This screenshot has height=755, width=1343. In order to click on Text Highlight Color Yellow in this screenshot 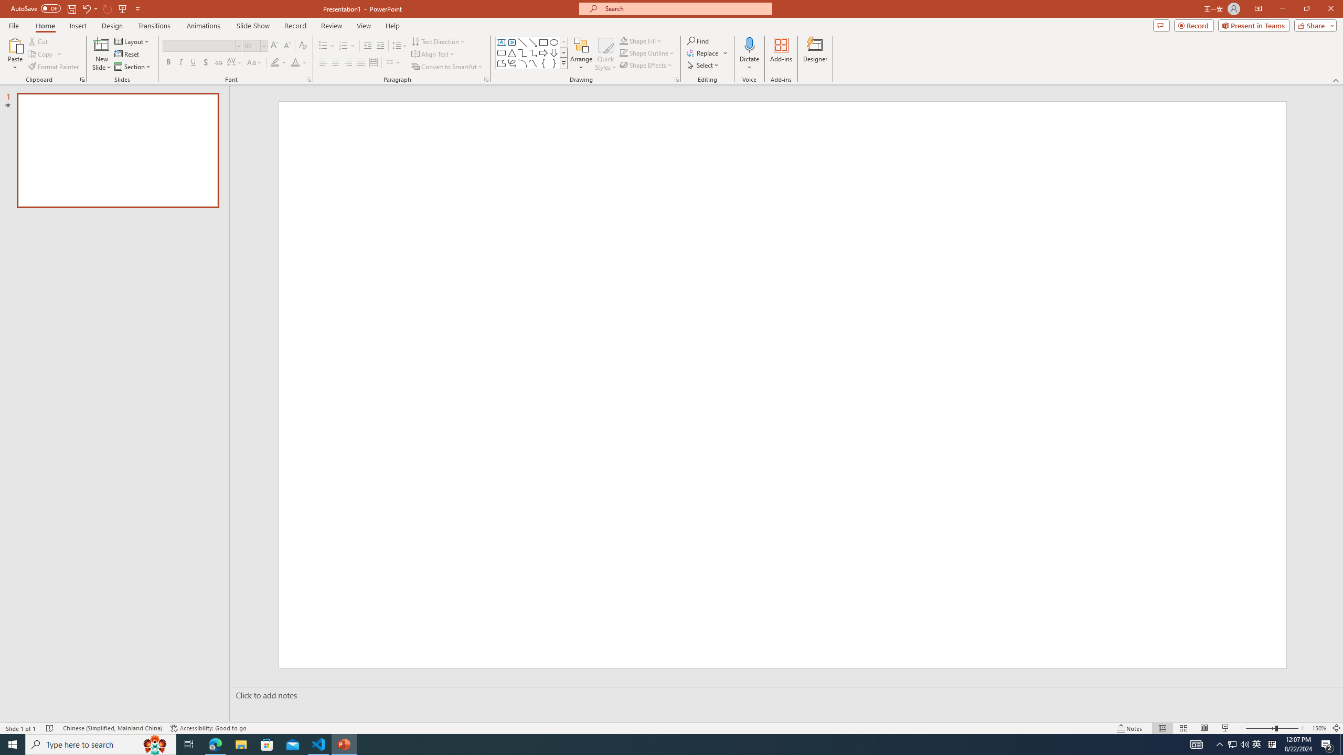, I will do `click(275, 63)`.